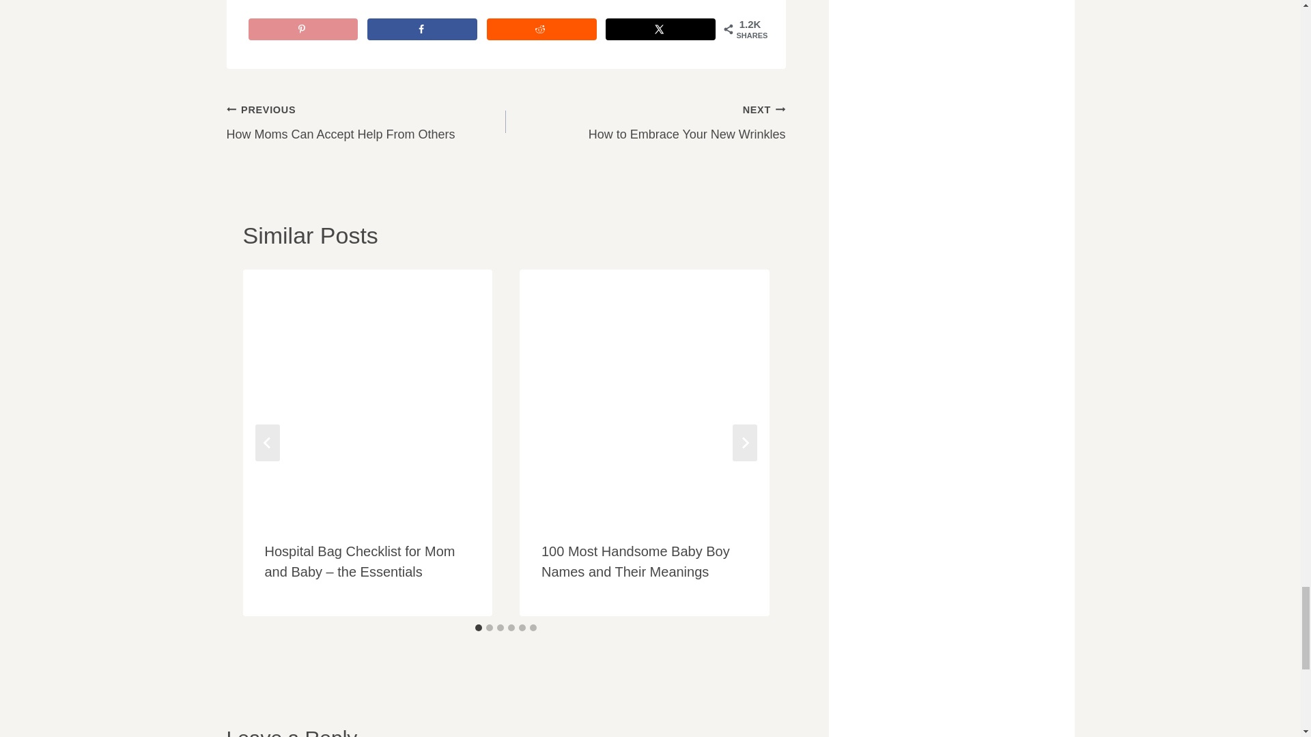  What do you see at coordinates (422, 29) in the screenshot?
I see `Share on Facebook` at bounding box center [422, 29].